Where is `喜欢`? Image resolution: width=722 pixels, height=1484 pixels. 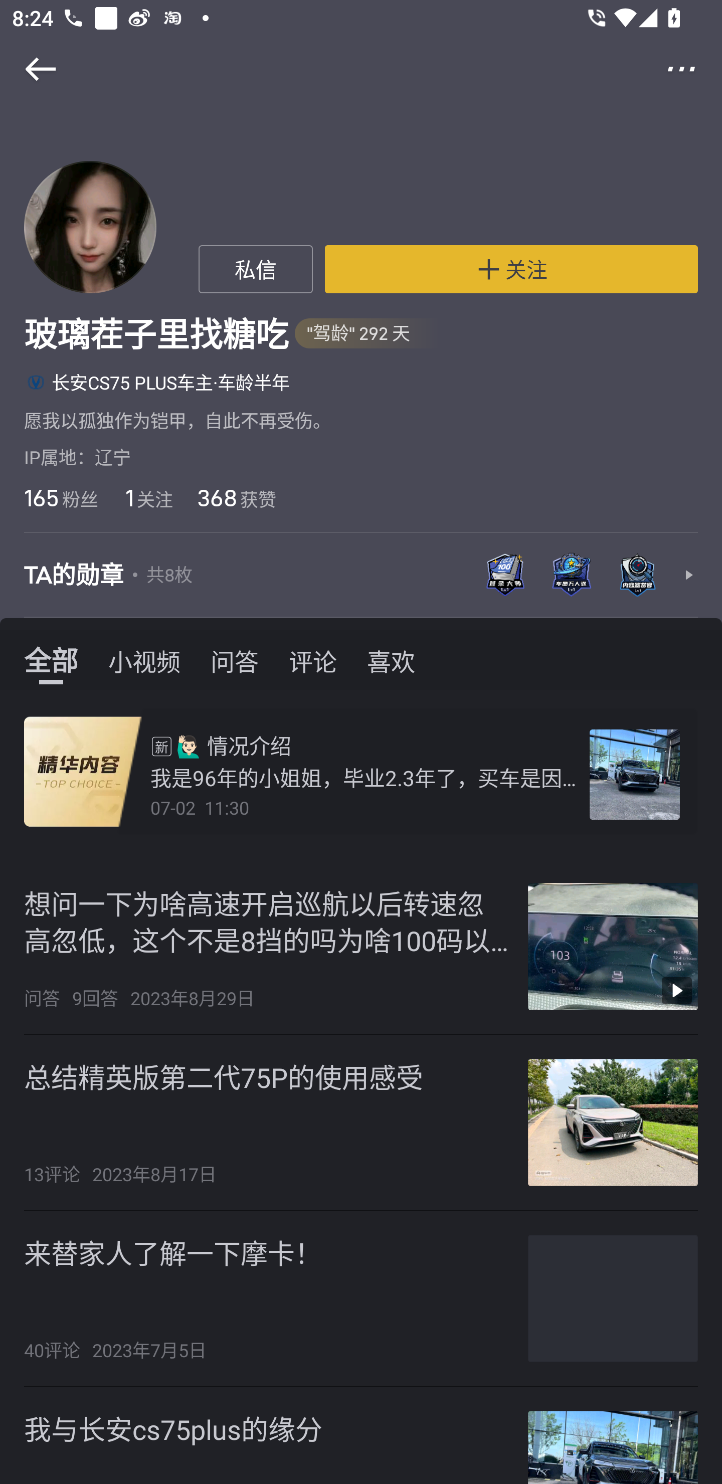
喜欢 is located at coordinates (391, 660).